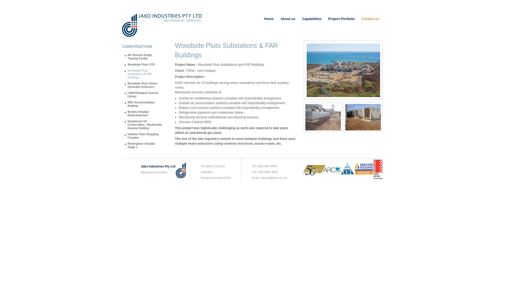 The width and height of the screenshot is (505, 284). I want to click on UWA Biological Science Library, so click(143, 95).